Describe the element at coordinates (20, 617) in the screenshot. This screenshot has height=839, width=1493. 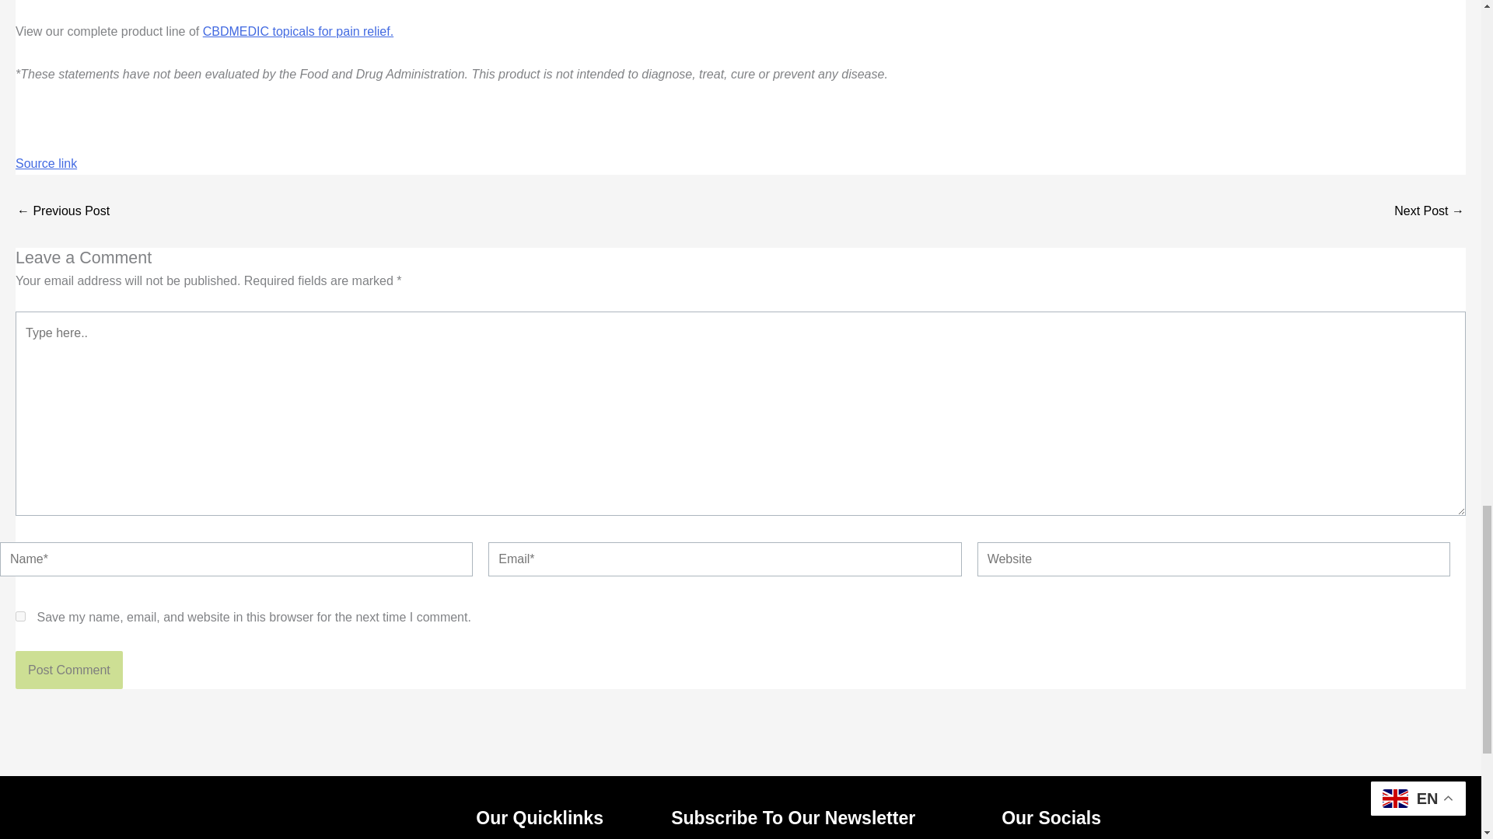
I see `yes` at that location.